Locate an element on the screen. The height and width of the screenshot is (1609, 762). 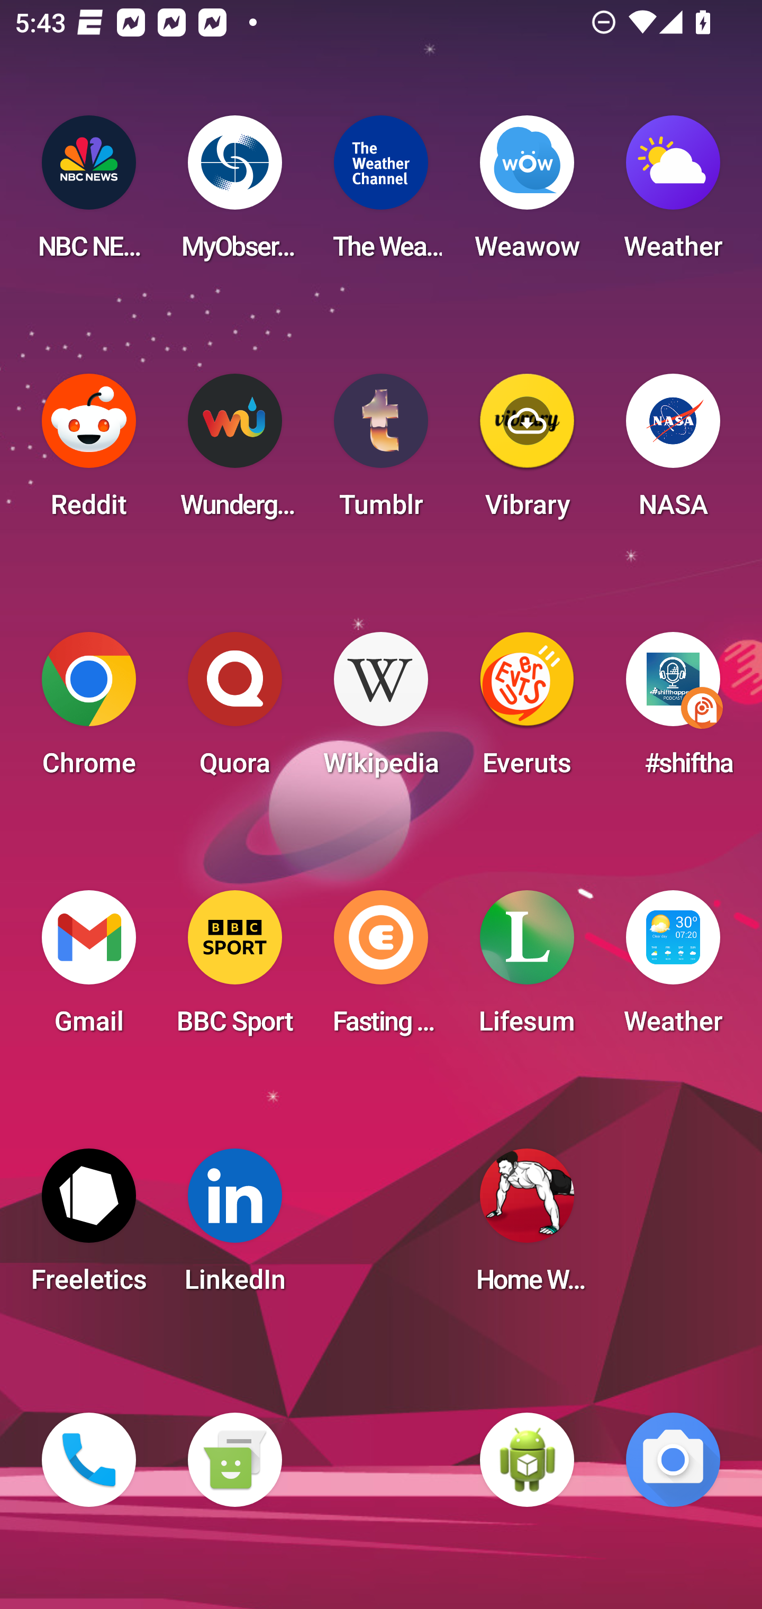
Phone is located at coordinates (89, 1460).